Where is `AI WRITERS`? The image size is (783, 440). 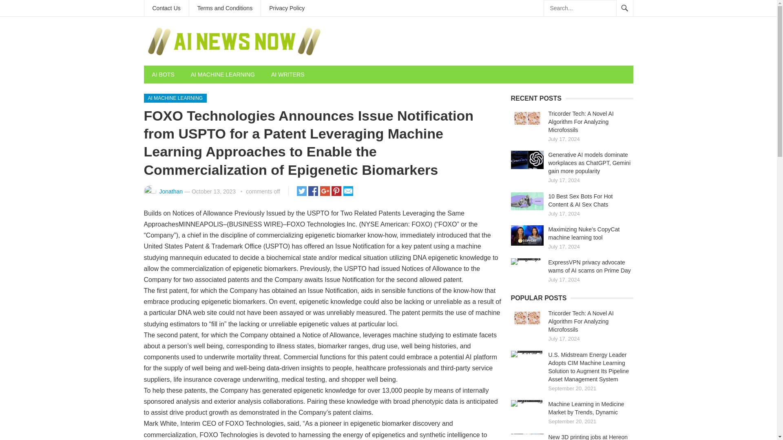
AI WRITERS is located at coordinates (288, 74).